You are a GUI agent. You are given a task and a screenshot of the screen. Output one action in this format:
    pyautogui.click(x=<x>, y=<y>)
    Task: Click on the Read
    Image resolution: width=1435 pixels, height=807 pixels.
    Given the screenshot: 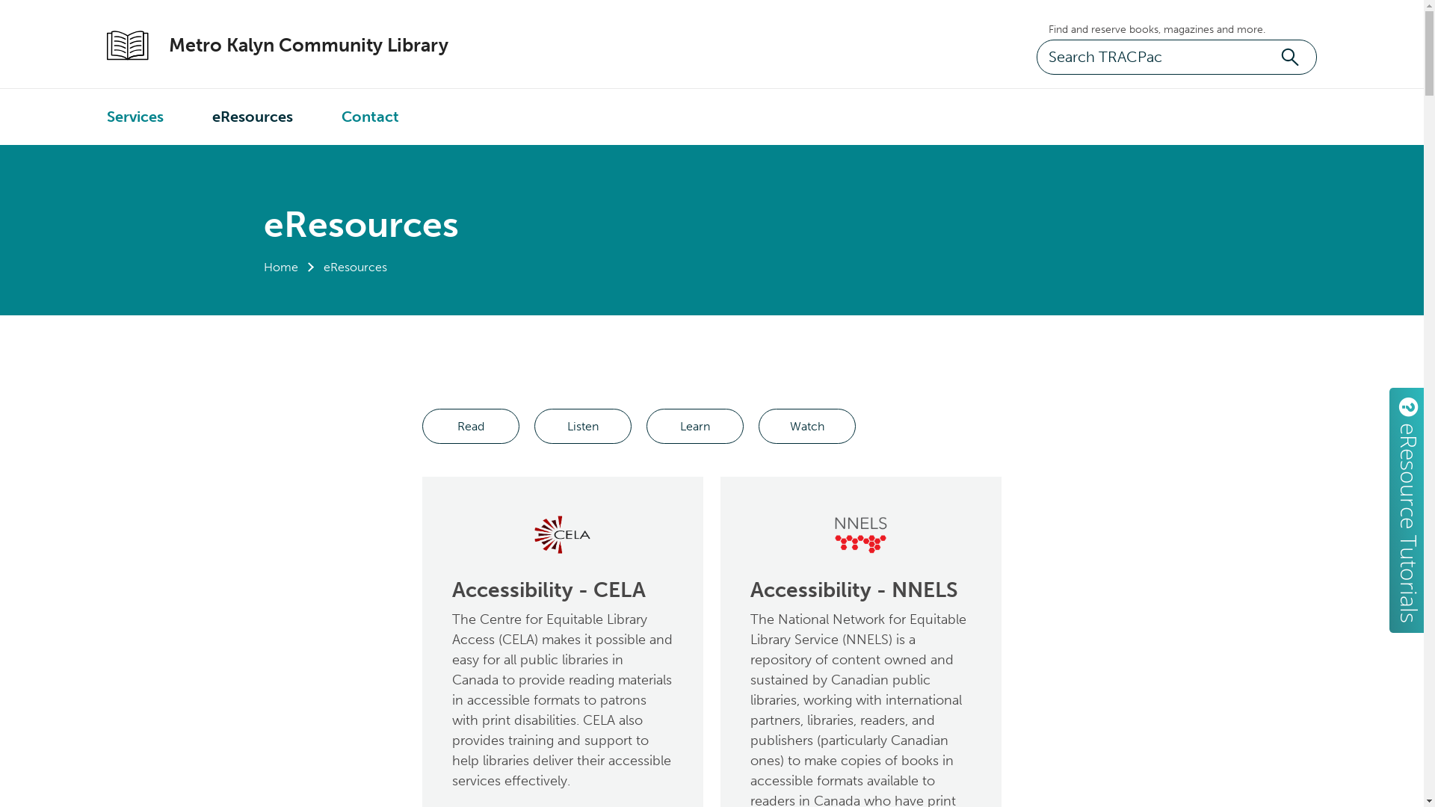 What is the action you would take?
    pyautogui.click(x=471, y=426)
    